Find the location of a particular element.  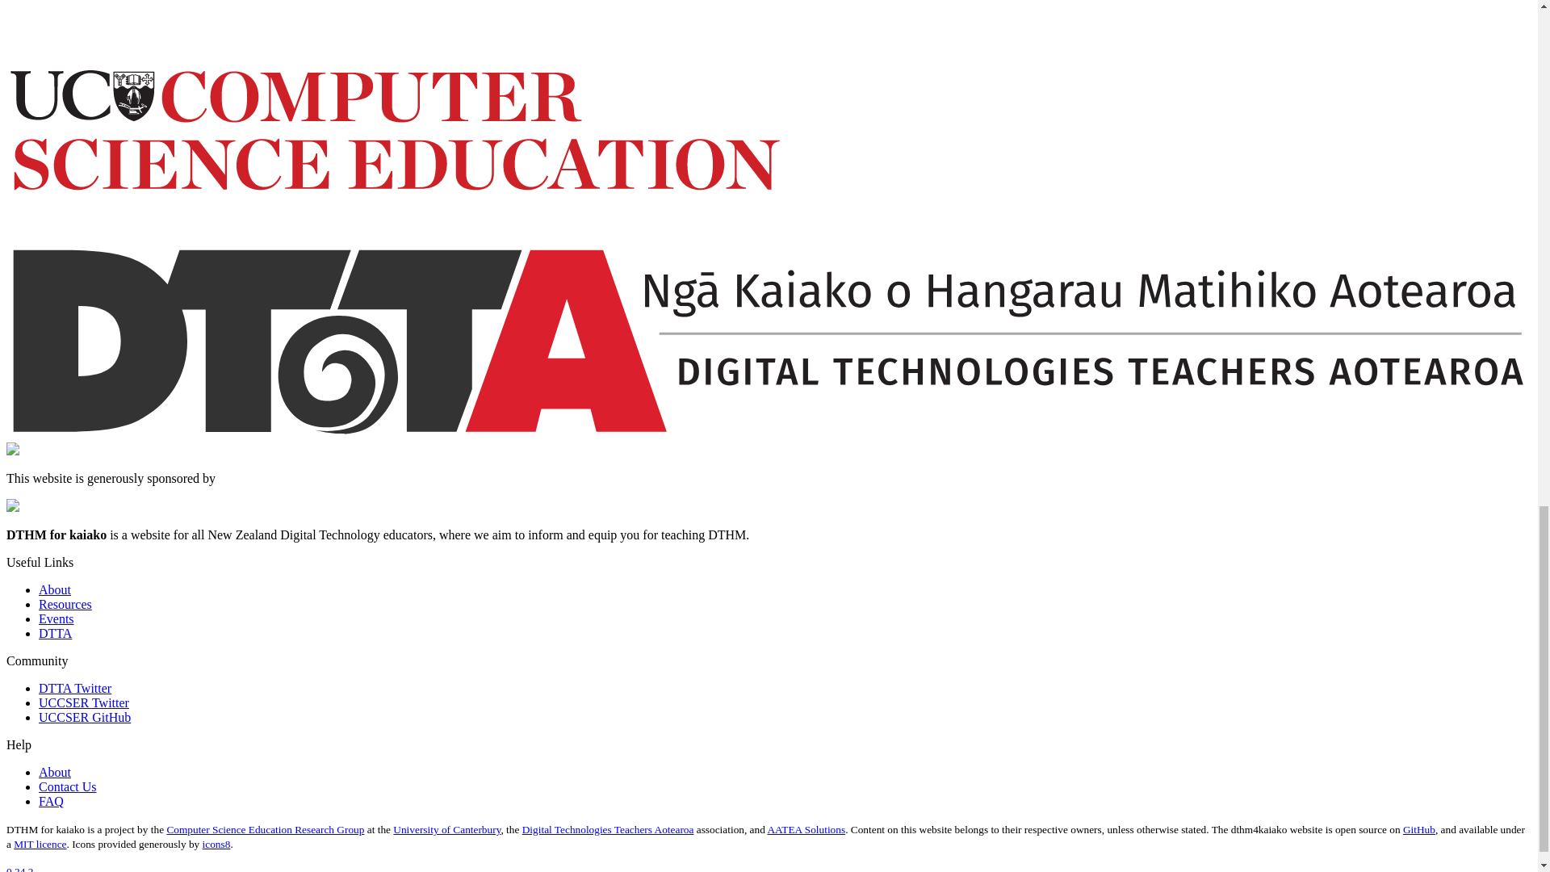

Contact Us is located at coordinates (68, 786).